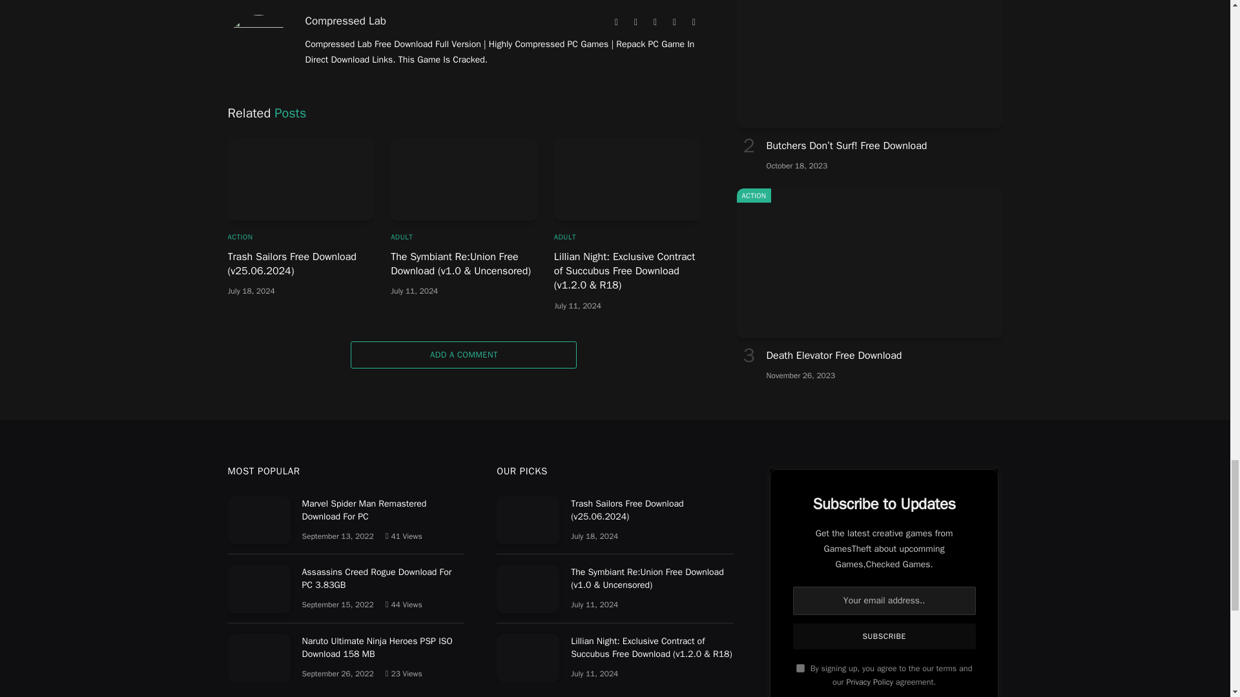 Image resolution: width=1240 pixels, height=697 pixels. What do you see at coordinates (800, 669) in the screenshot?
I see `on` at bounding box center [800, 669].